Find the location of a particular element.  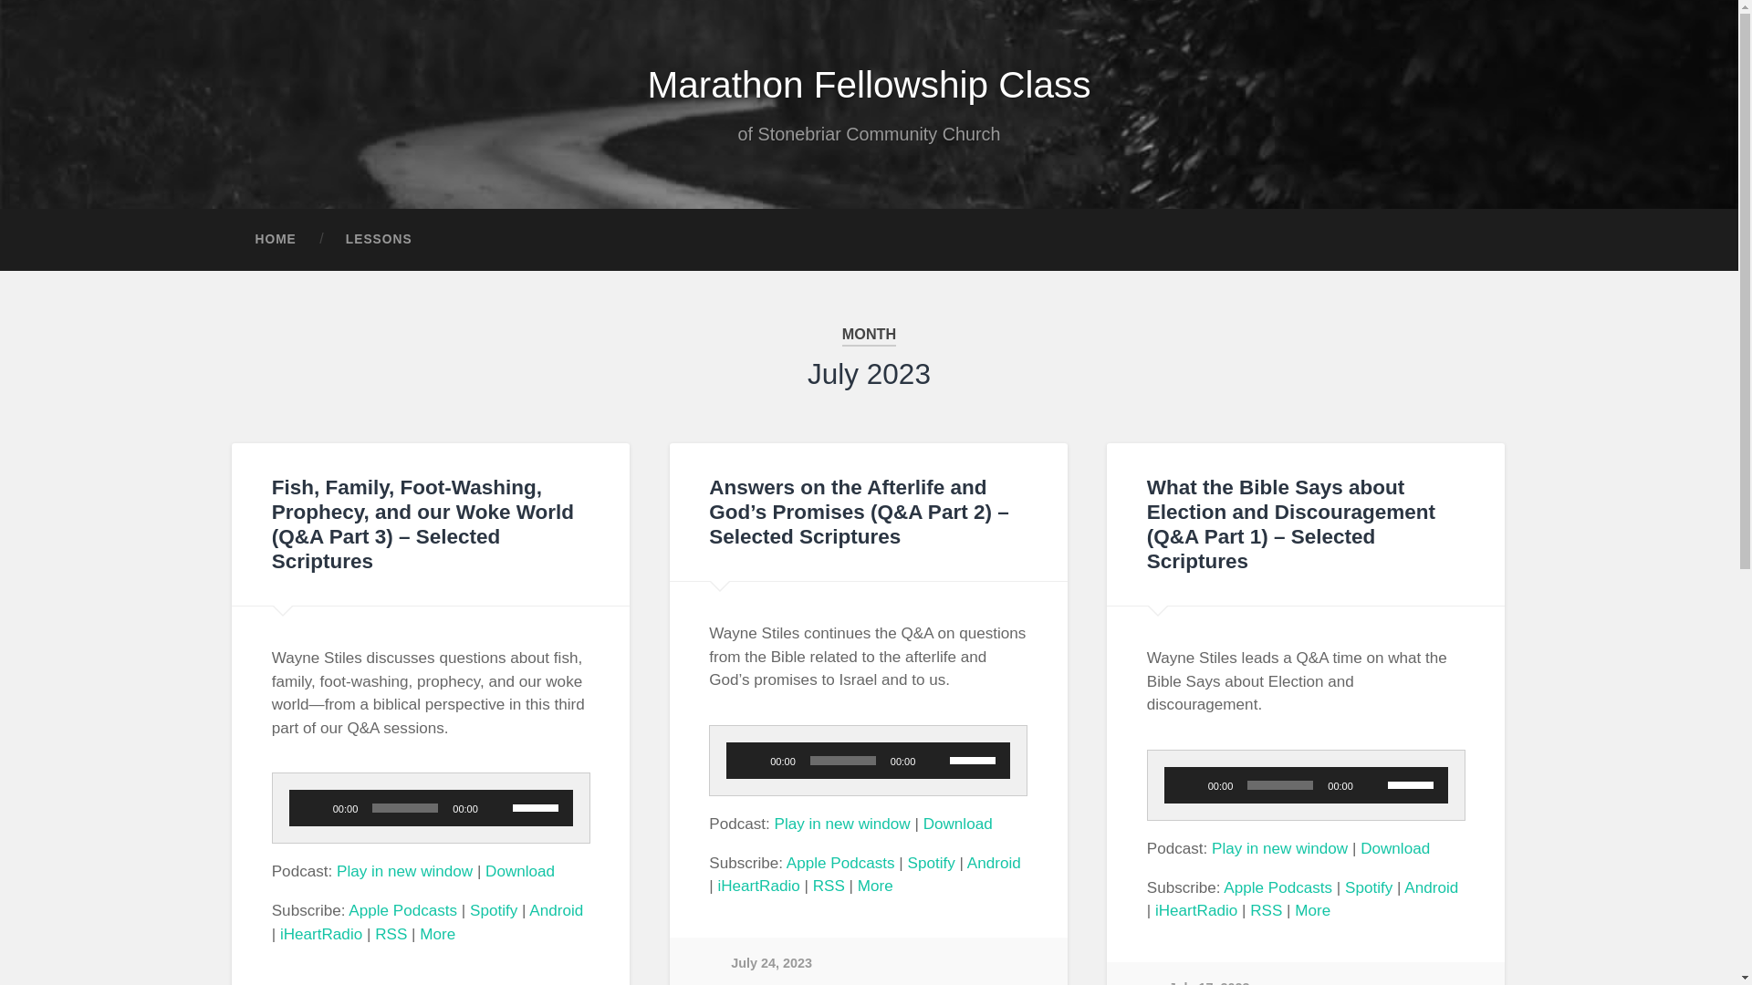

Download is located at coordinates (520, 872).